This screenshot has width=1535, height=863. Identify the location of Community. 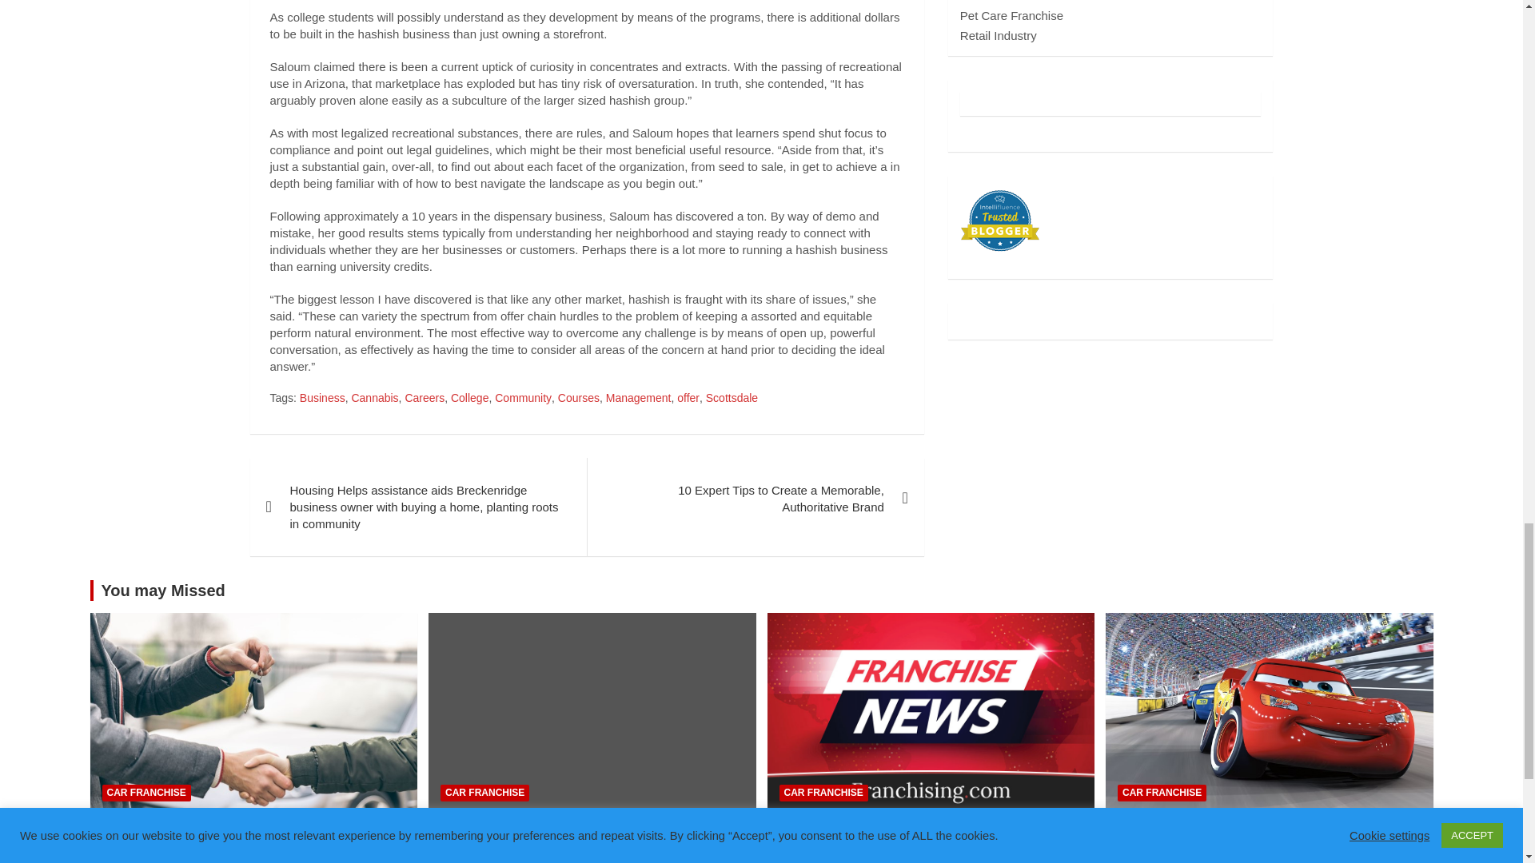
(523, 398).